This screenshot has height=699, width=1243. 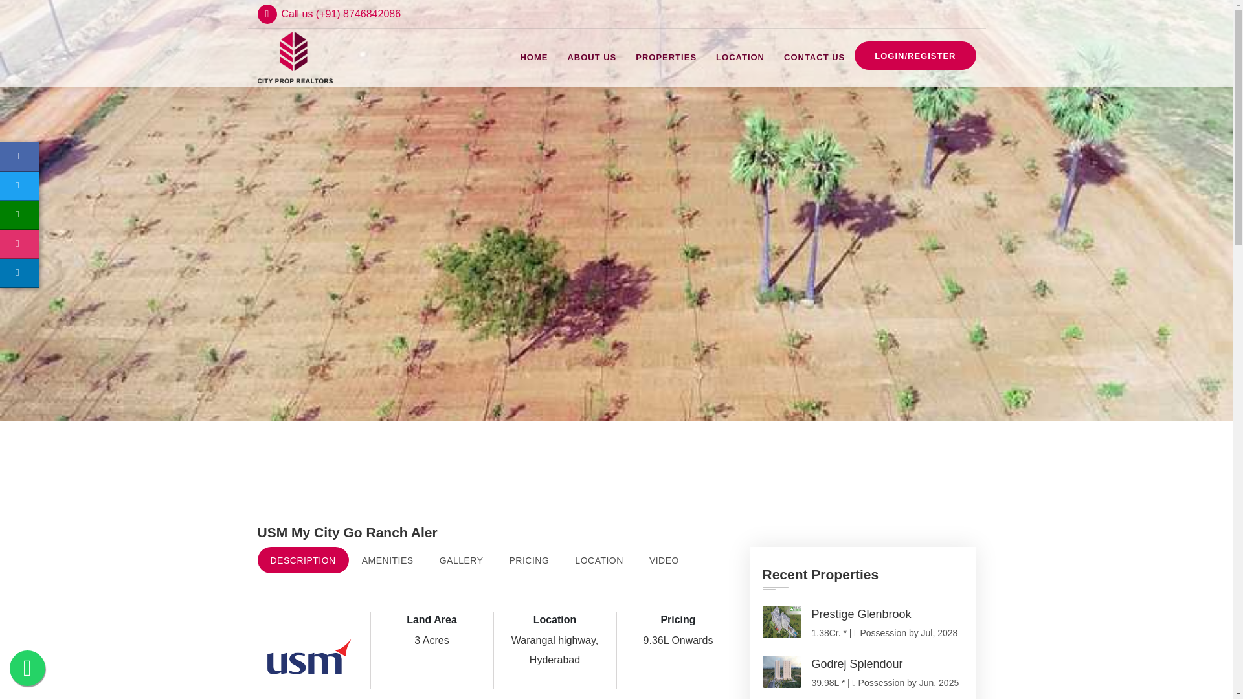 What do you see at coordinates (664, 559) in the screenshot?
I see `VIDEO` at bounding box center [664, 559].